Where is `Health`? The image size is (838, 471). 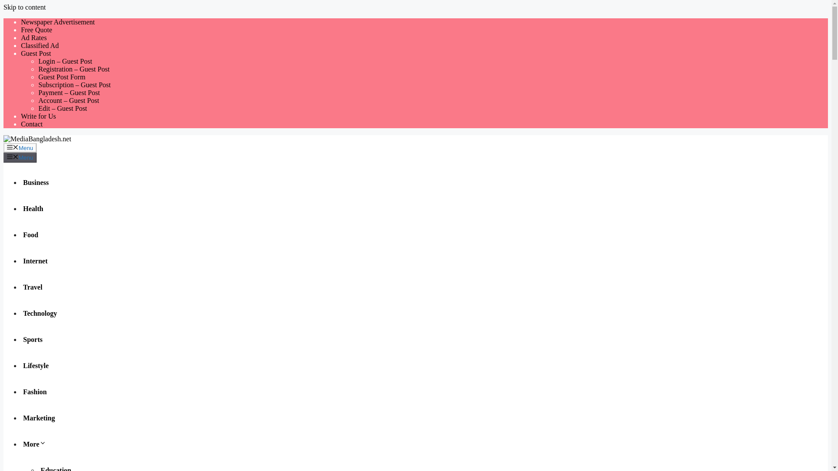 Health is located at coordinates (34, 208).